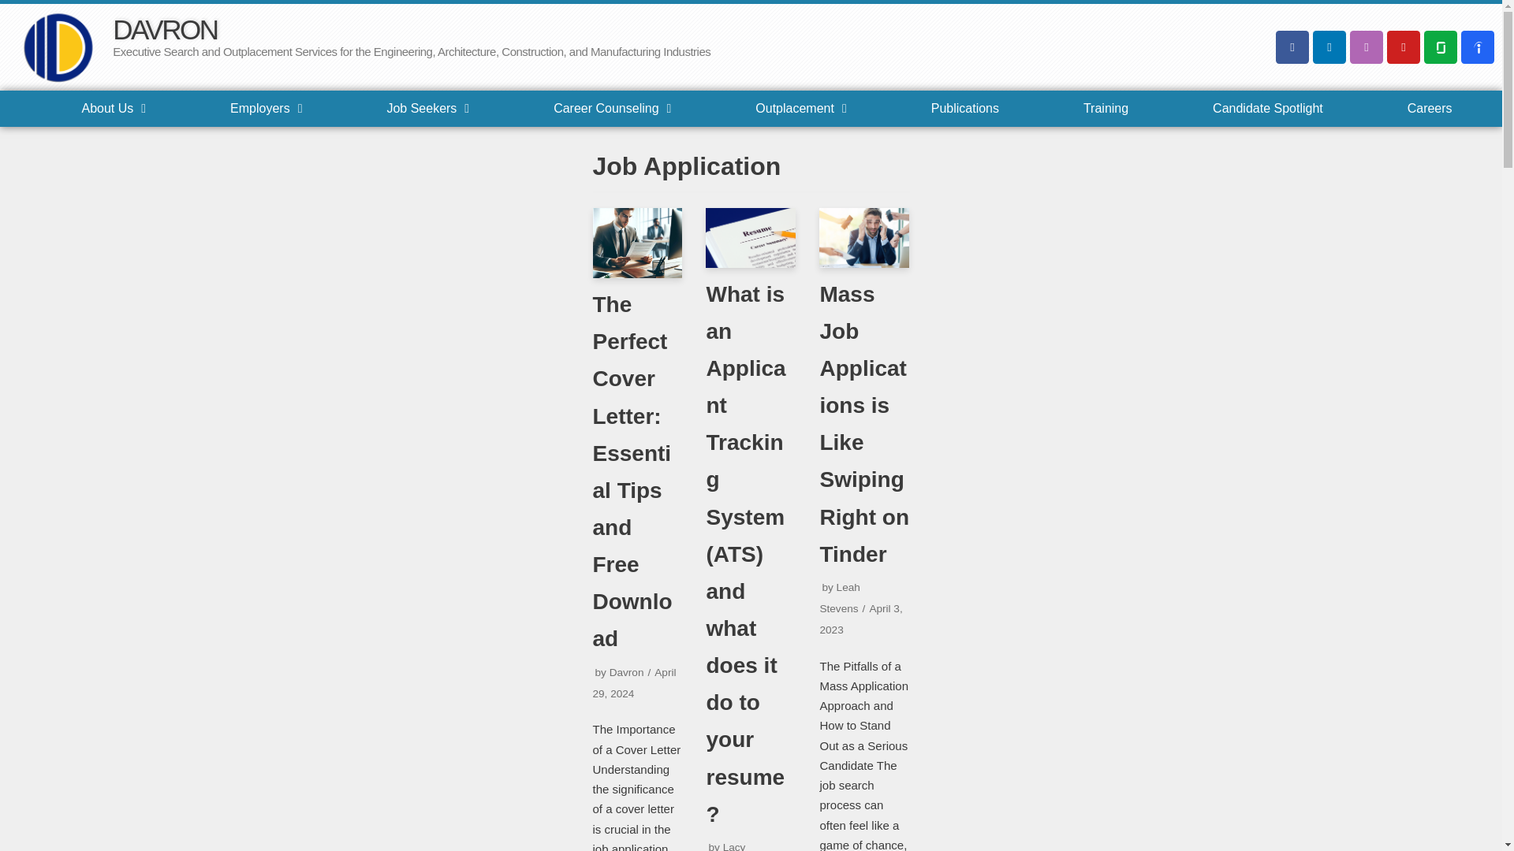  What do you see at coordinates (729, 846) in the screenshot?
I see `Posts by Lacy McElfresh` at bounding box center [729, 846].